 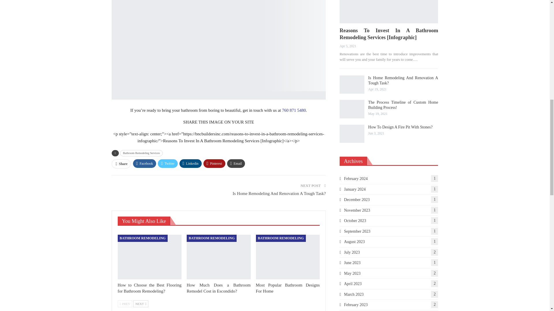 What do you see at coordinates (125, 304) in the screenshot?
I see `Previous` at bounding box center [125, 304].